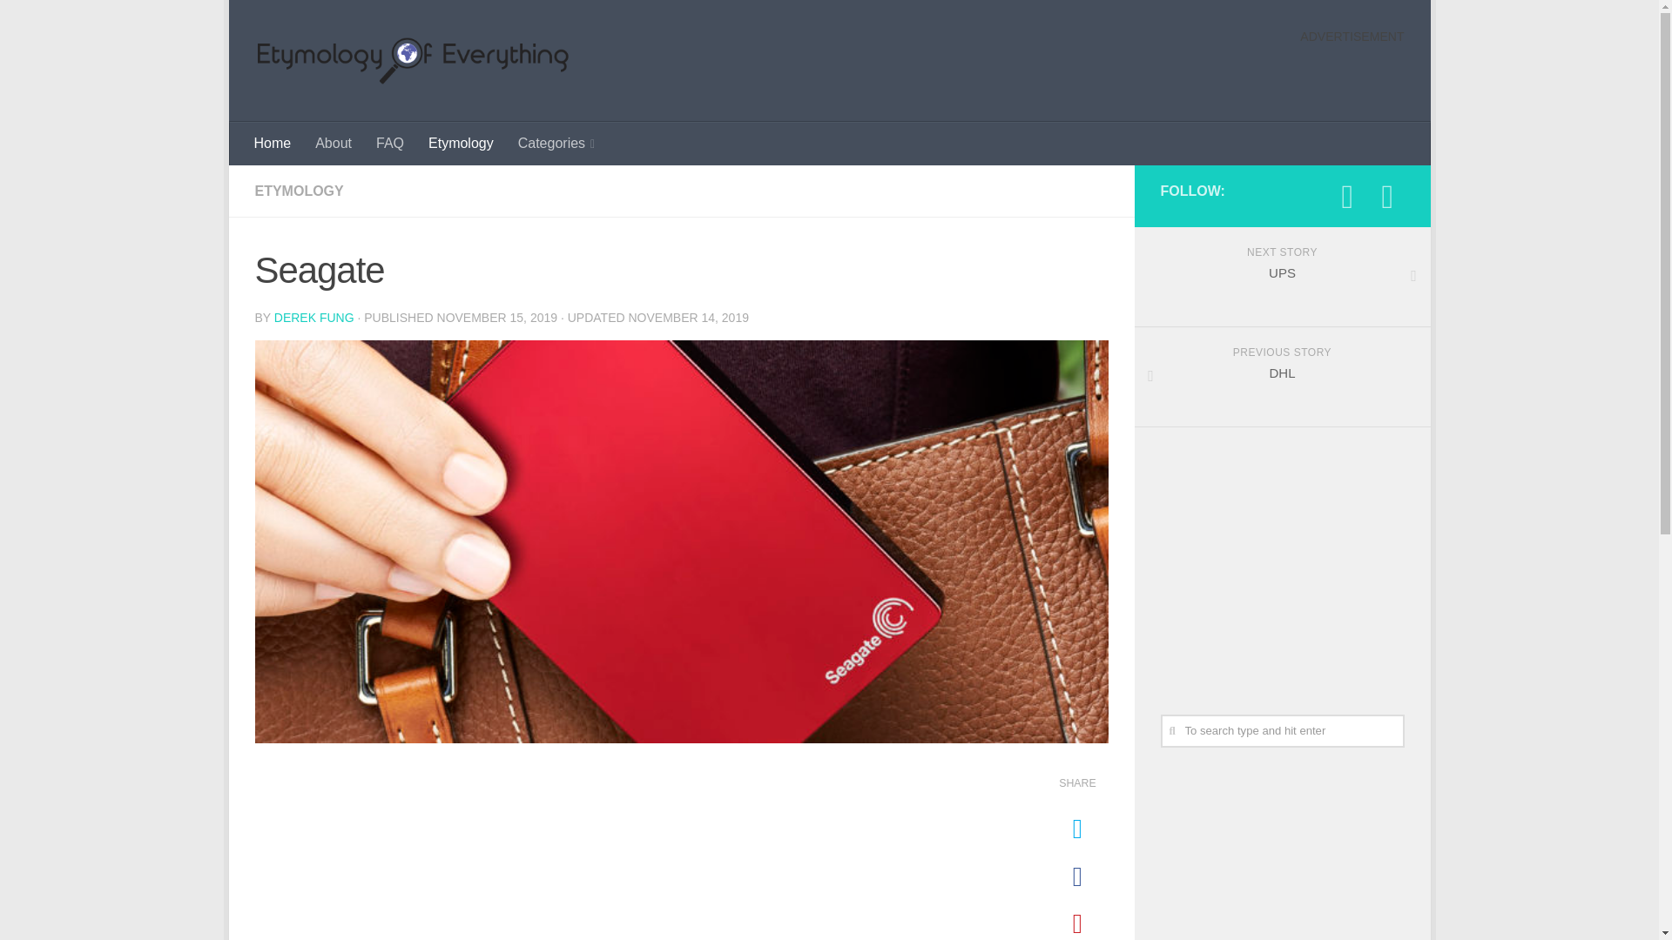  What do you see at coordinates (1387, 197) in the screenshot?
I see `Follow us on Twitter` at bounding box center [1387, 197].